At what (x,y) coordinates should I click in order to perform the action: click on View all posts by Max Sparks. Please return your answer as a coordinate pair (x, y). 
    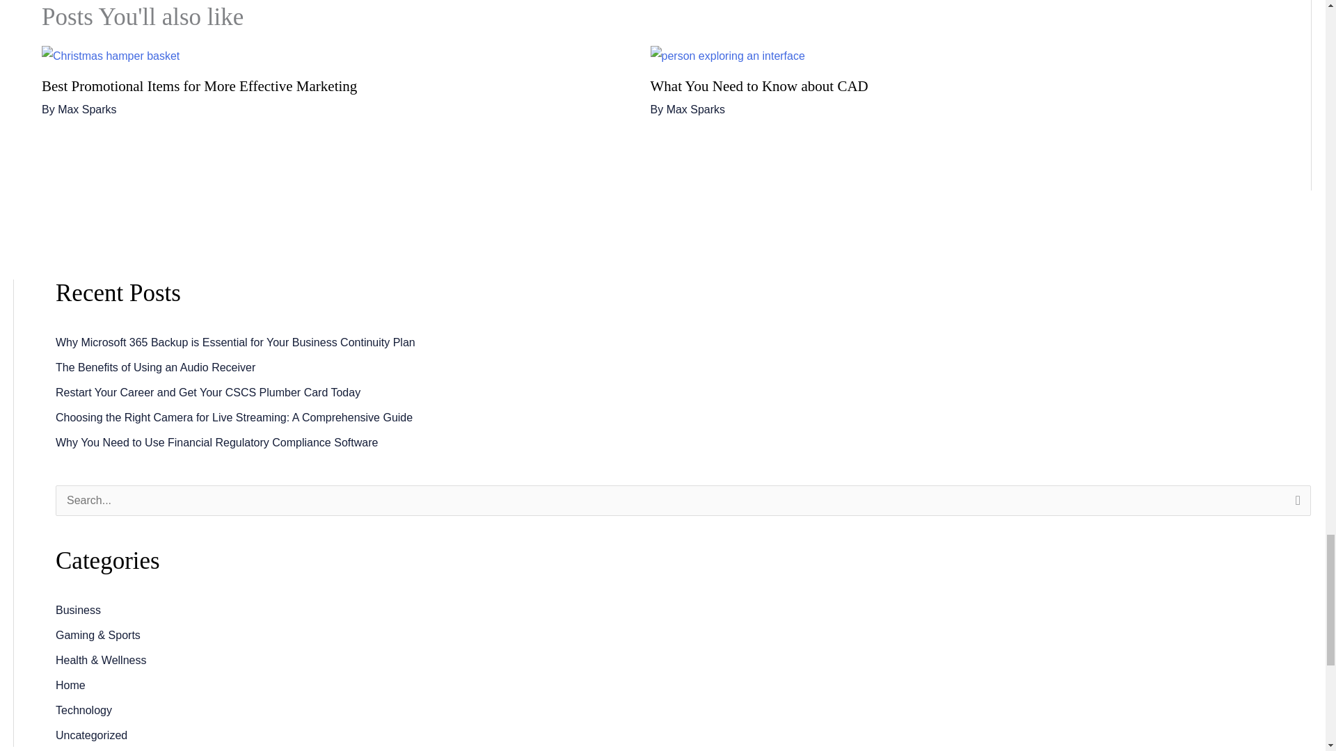
    Looking at the image, I should click on (696, 110).